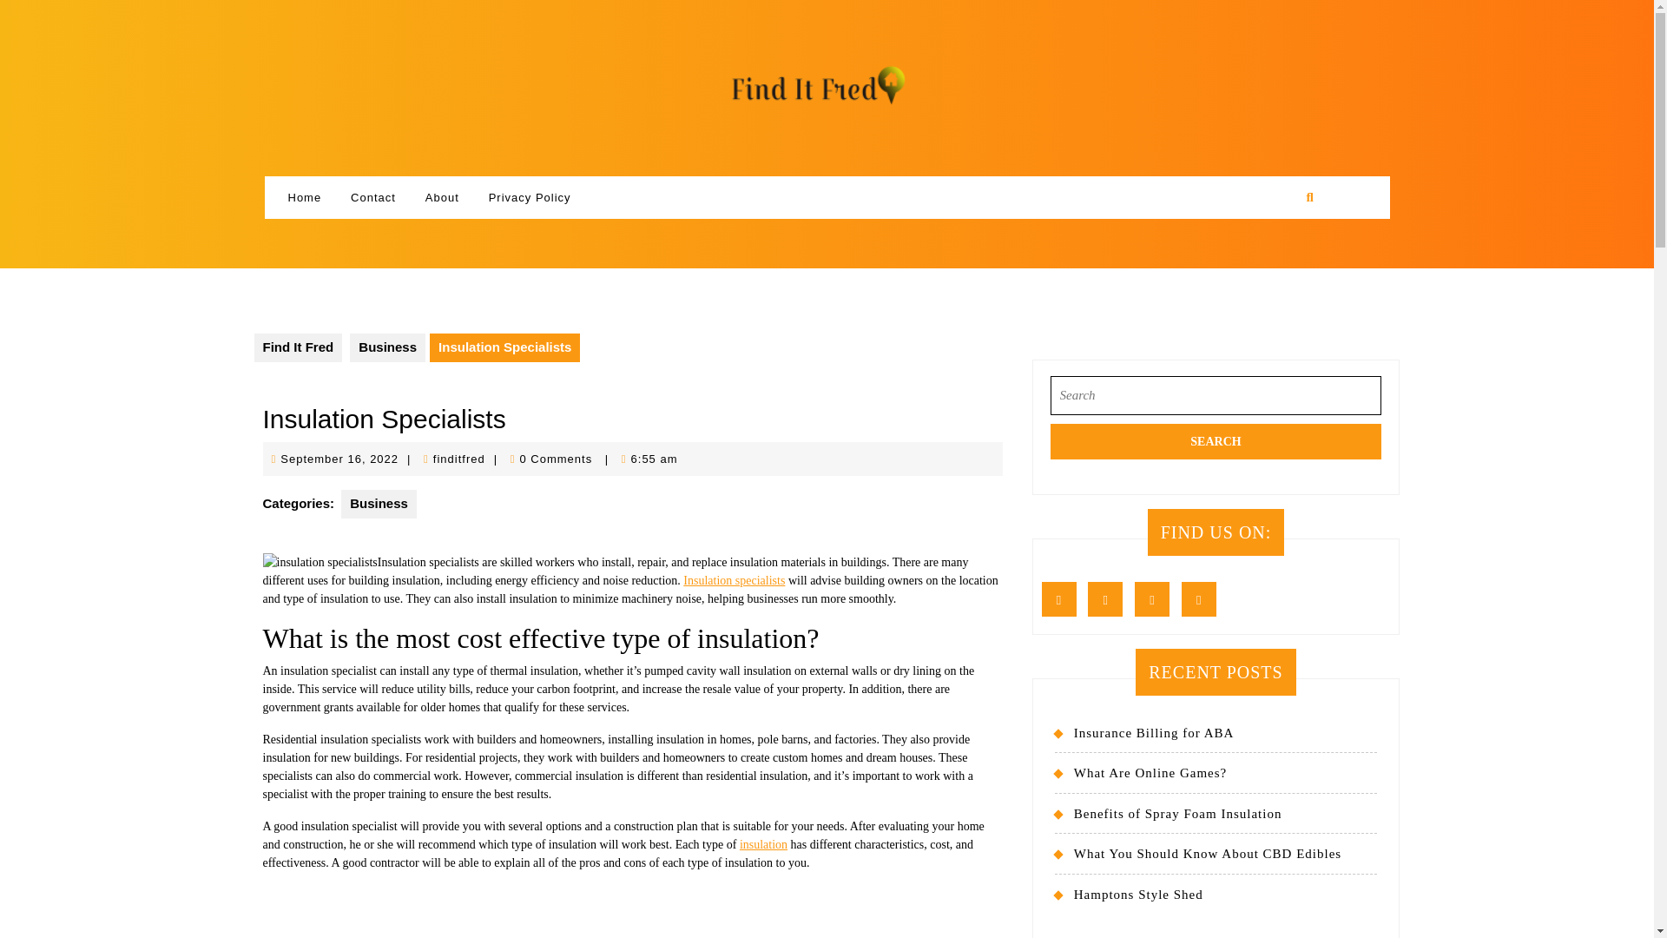 The image size is (1667, 938). I want to click on Youtube, so click(1203, 599).